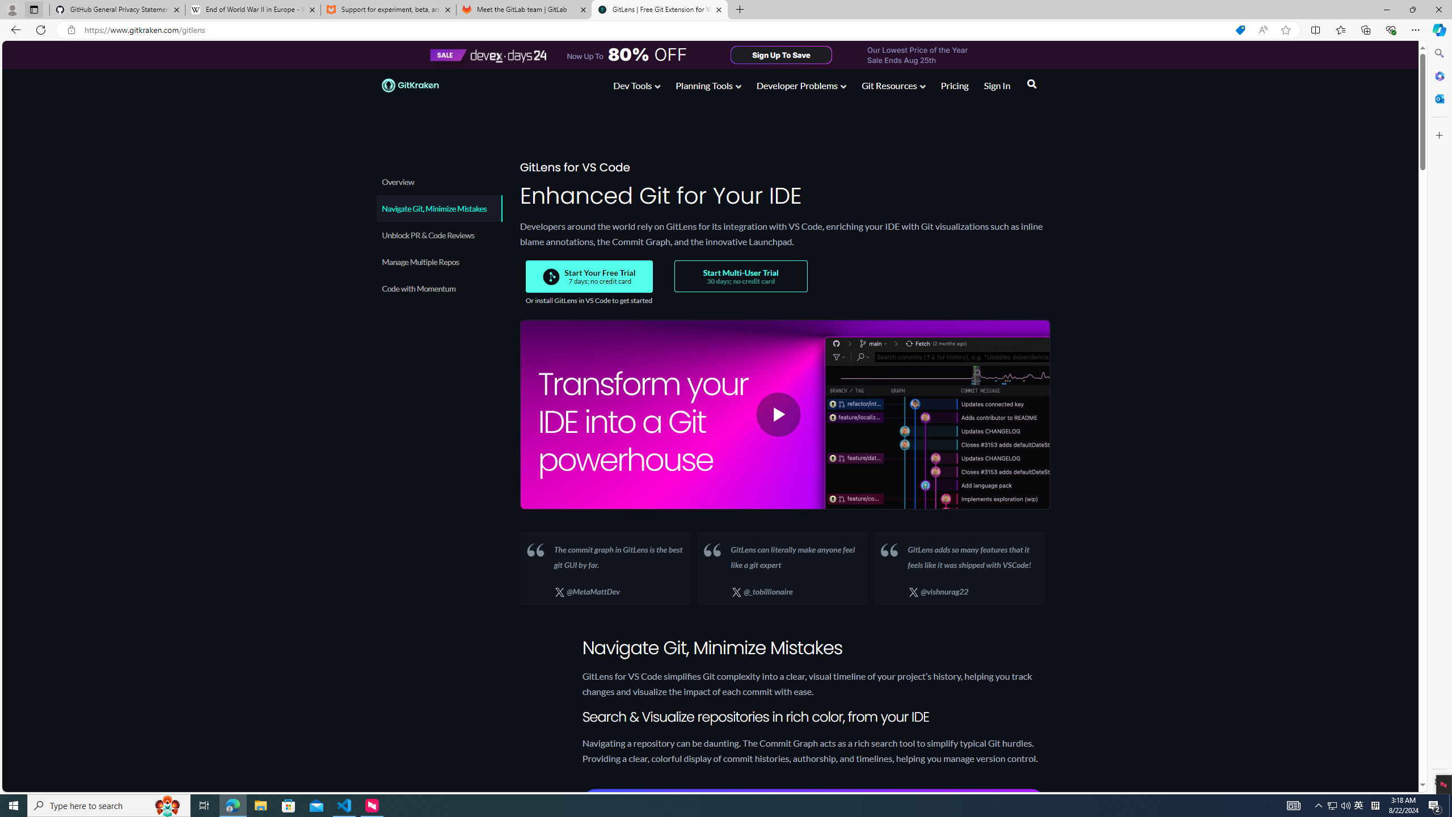  I want to click on Code with Momentum, so click(439, 288).